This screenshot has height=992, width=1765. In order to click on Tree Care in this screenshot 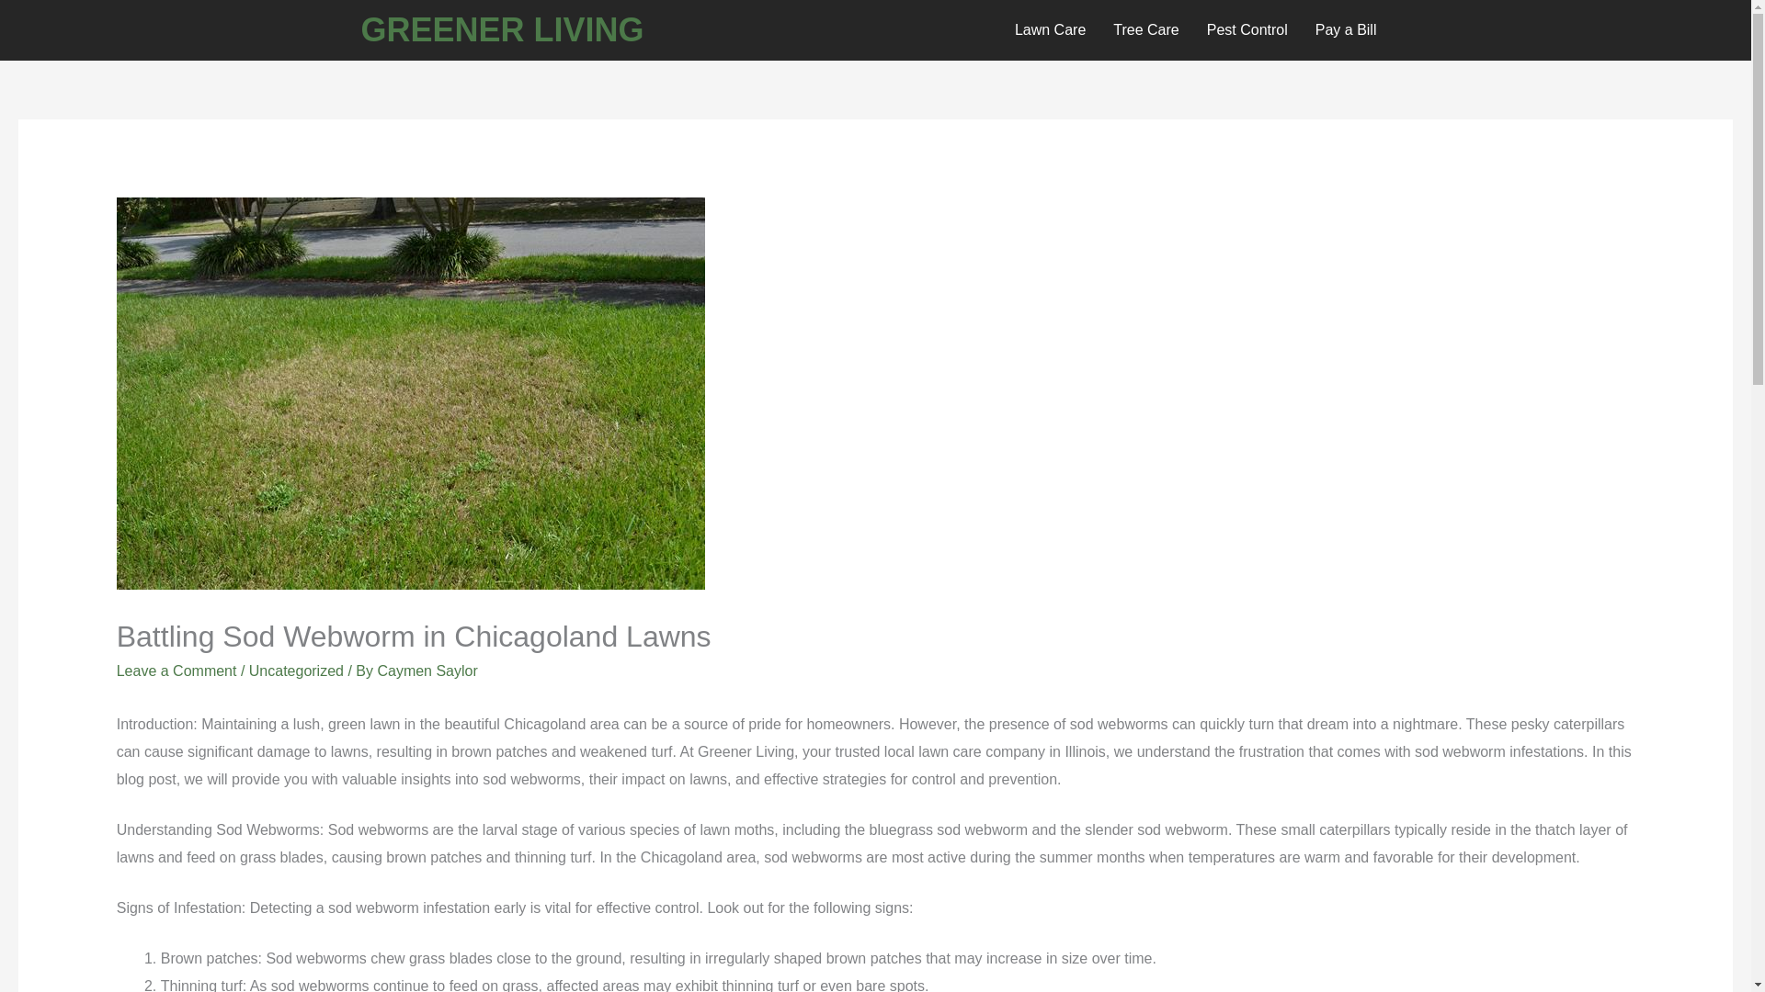, I will do `click(1145, 29)`.